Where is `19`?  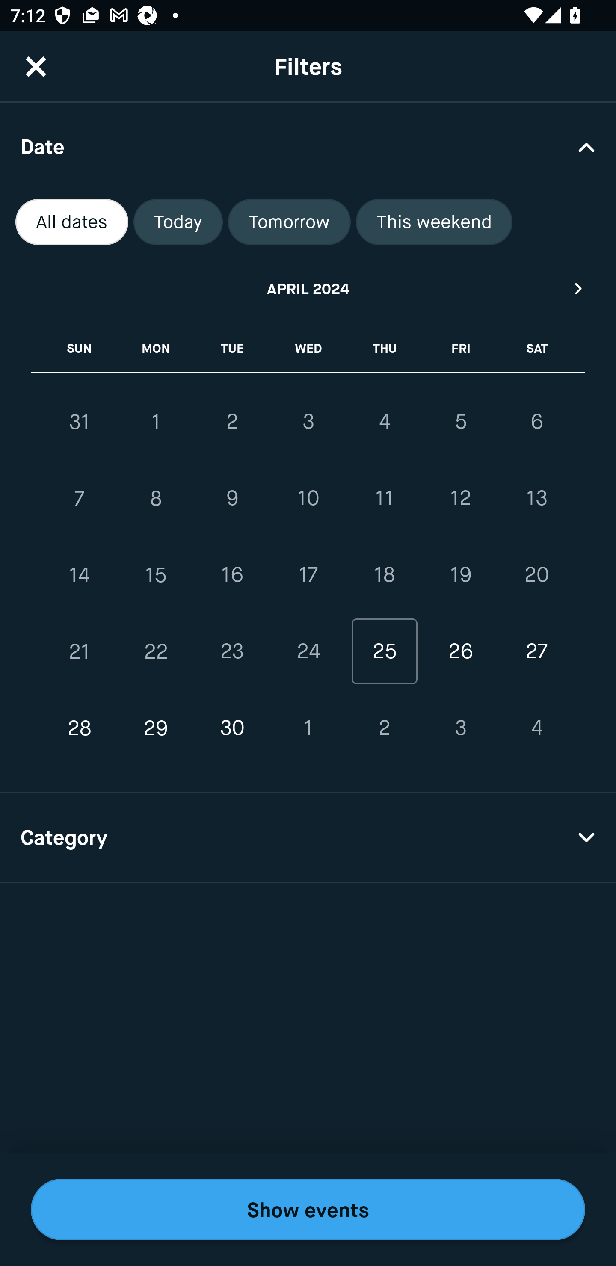
19 is located at coordinates (460, 575).